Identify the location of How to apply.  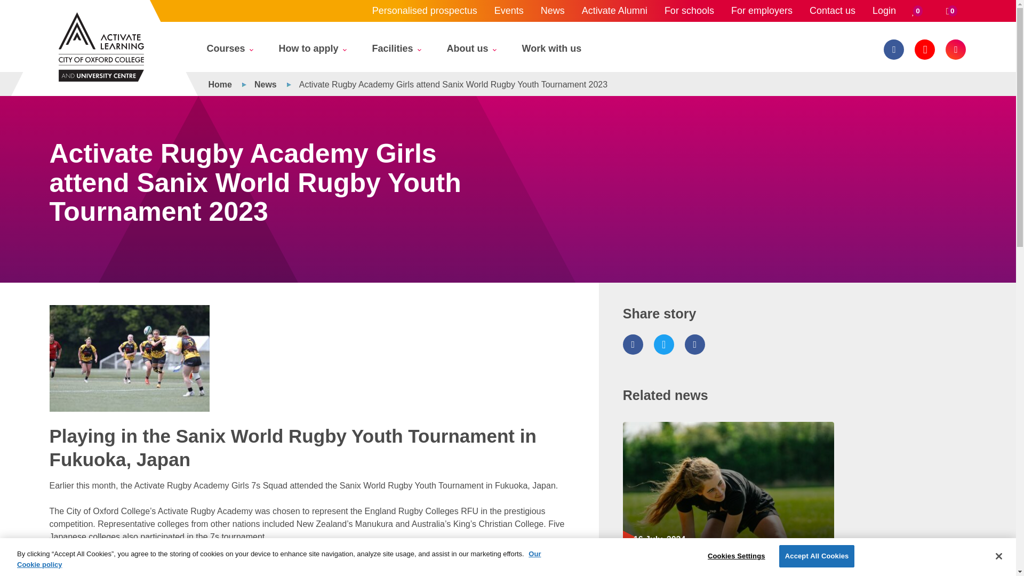
(311, 51).